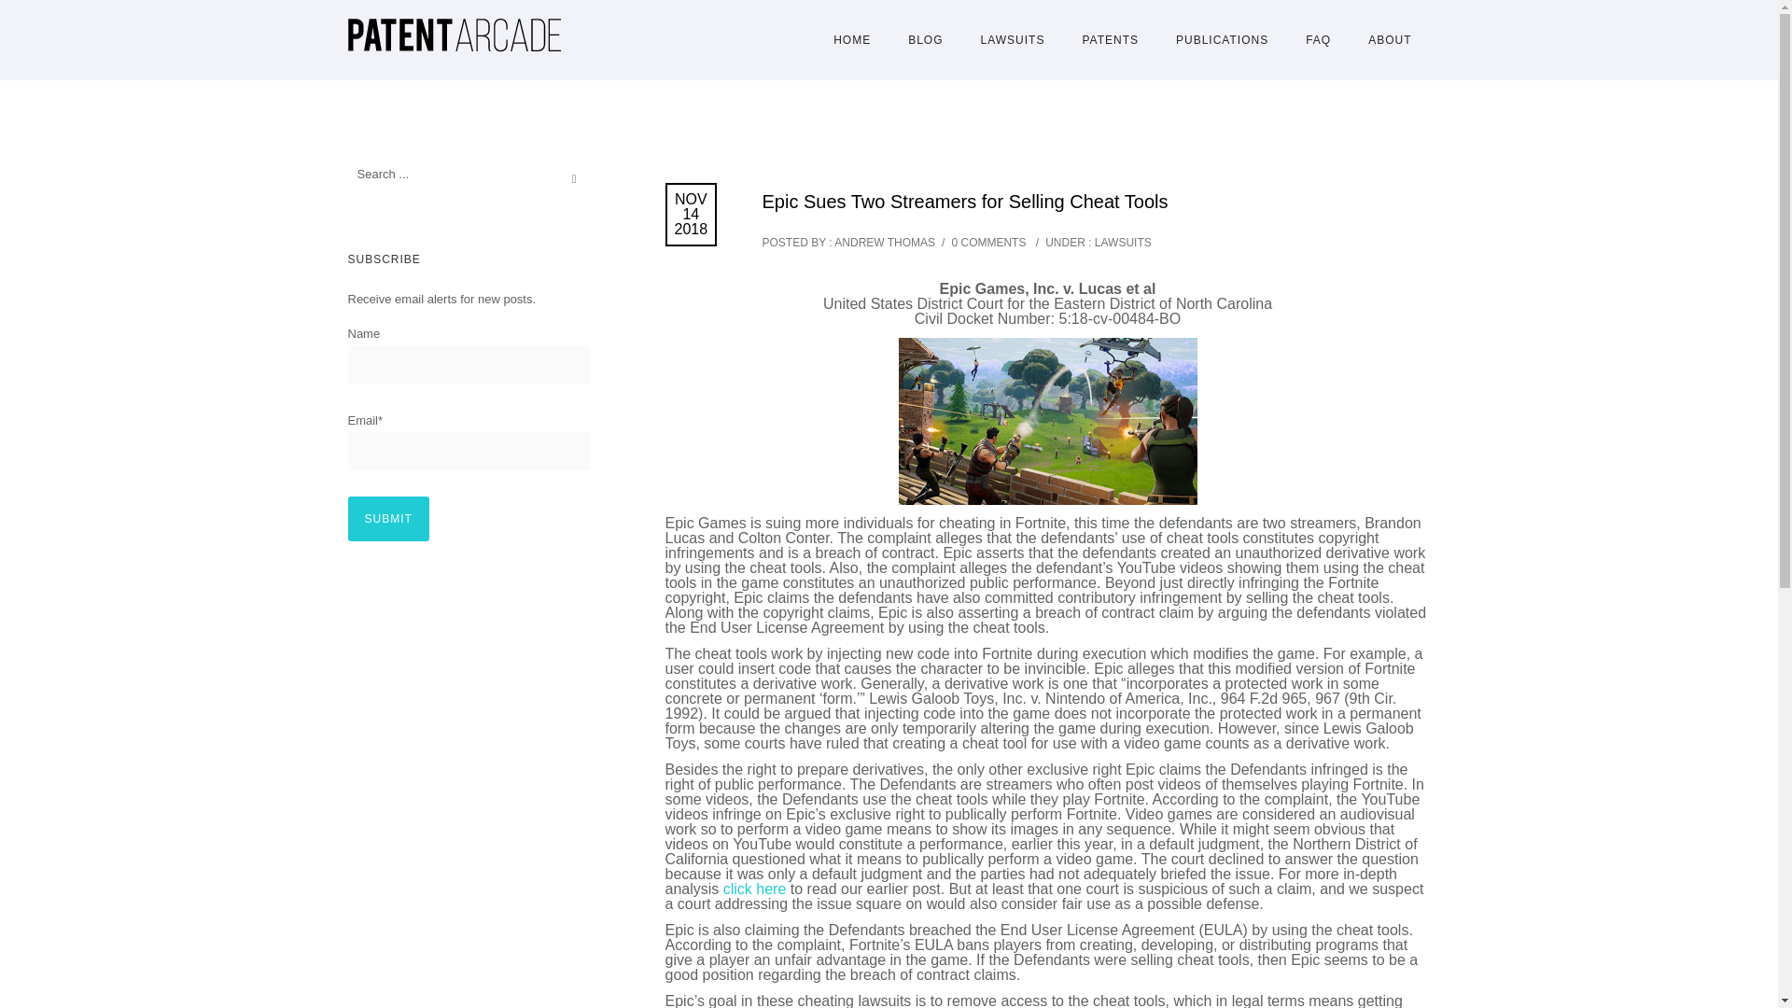 The height and width of the screenshot is (1008, 1792). I want to click on BLOG, so click(924, 39).